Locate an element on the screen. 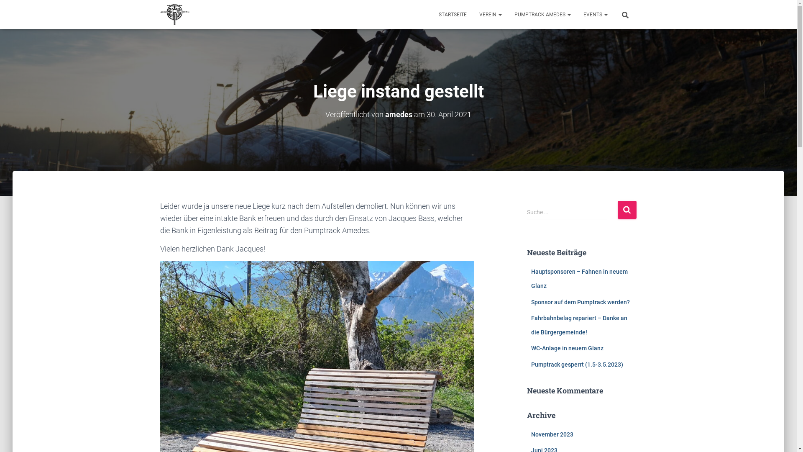 This screenshot has height=452, width=803. Suche is located at coordinates (2, 9).